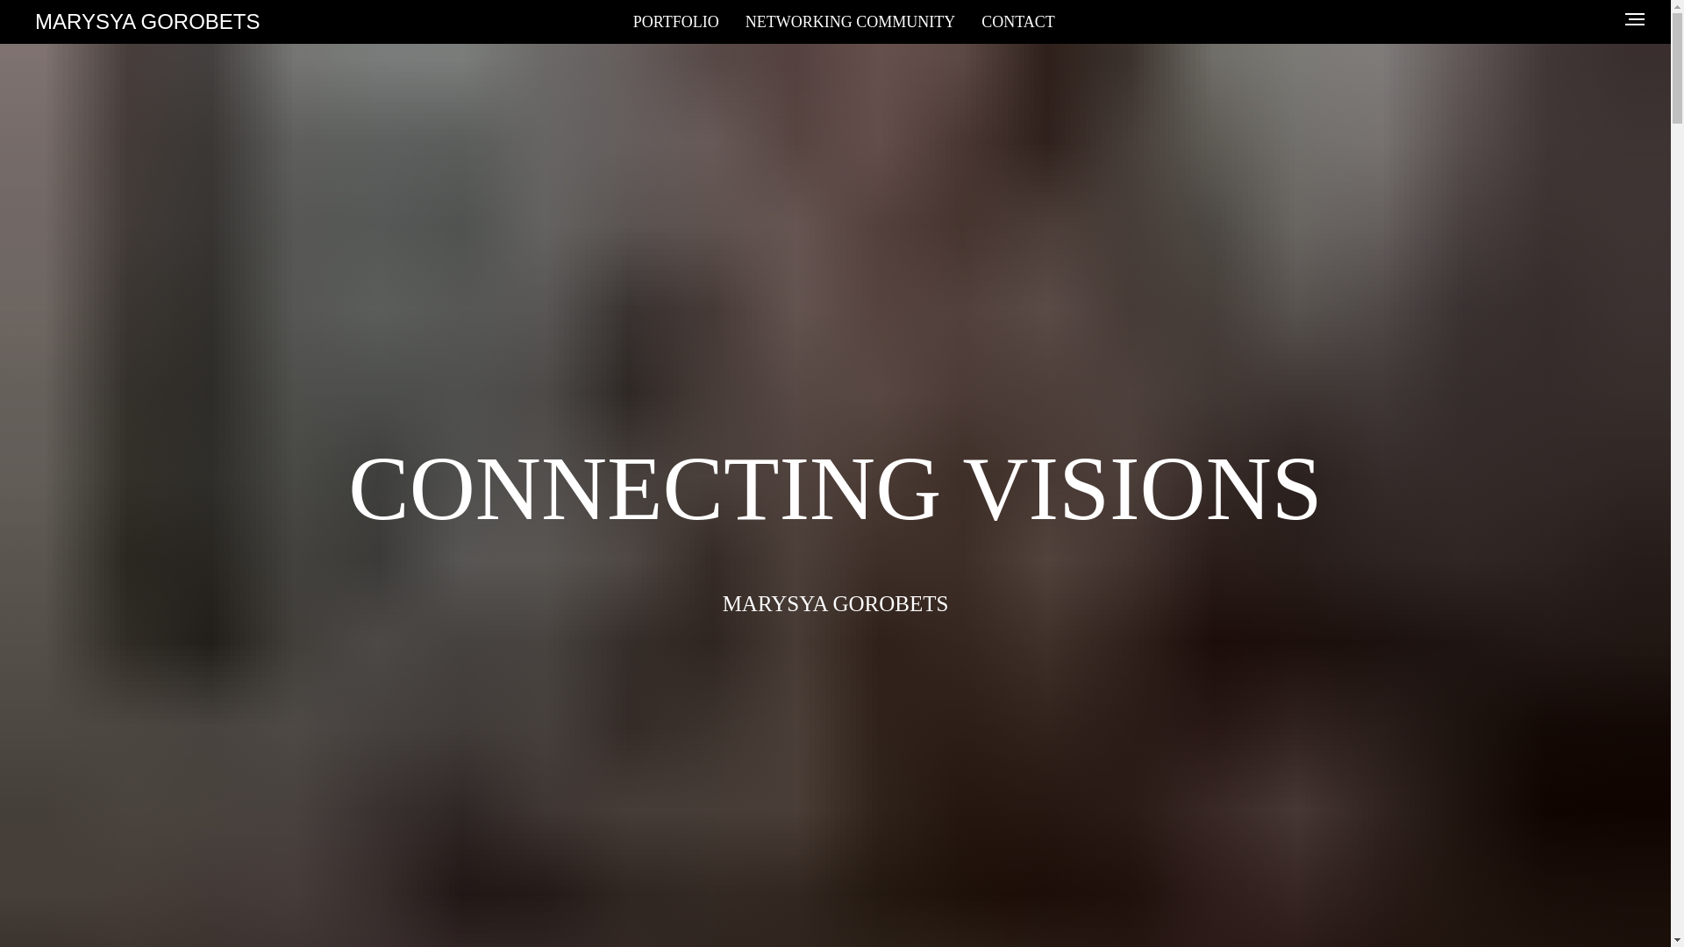  I want to click on PORTFOLIO, so click(675, 21).